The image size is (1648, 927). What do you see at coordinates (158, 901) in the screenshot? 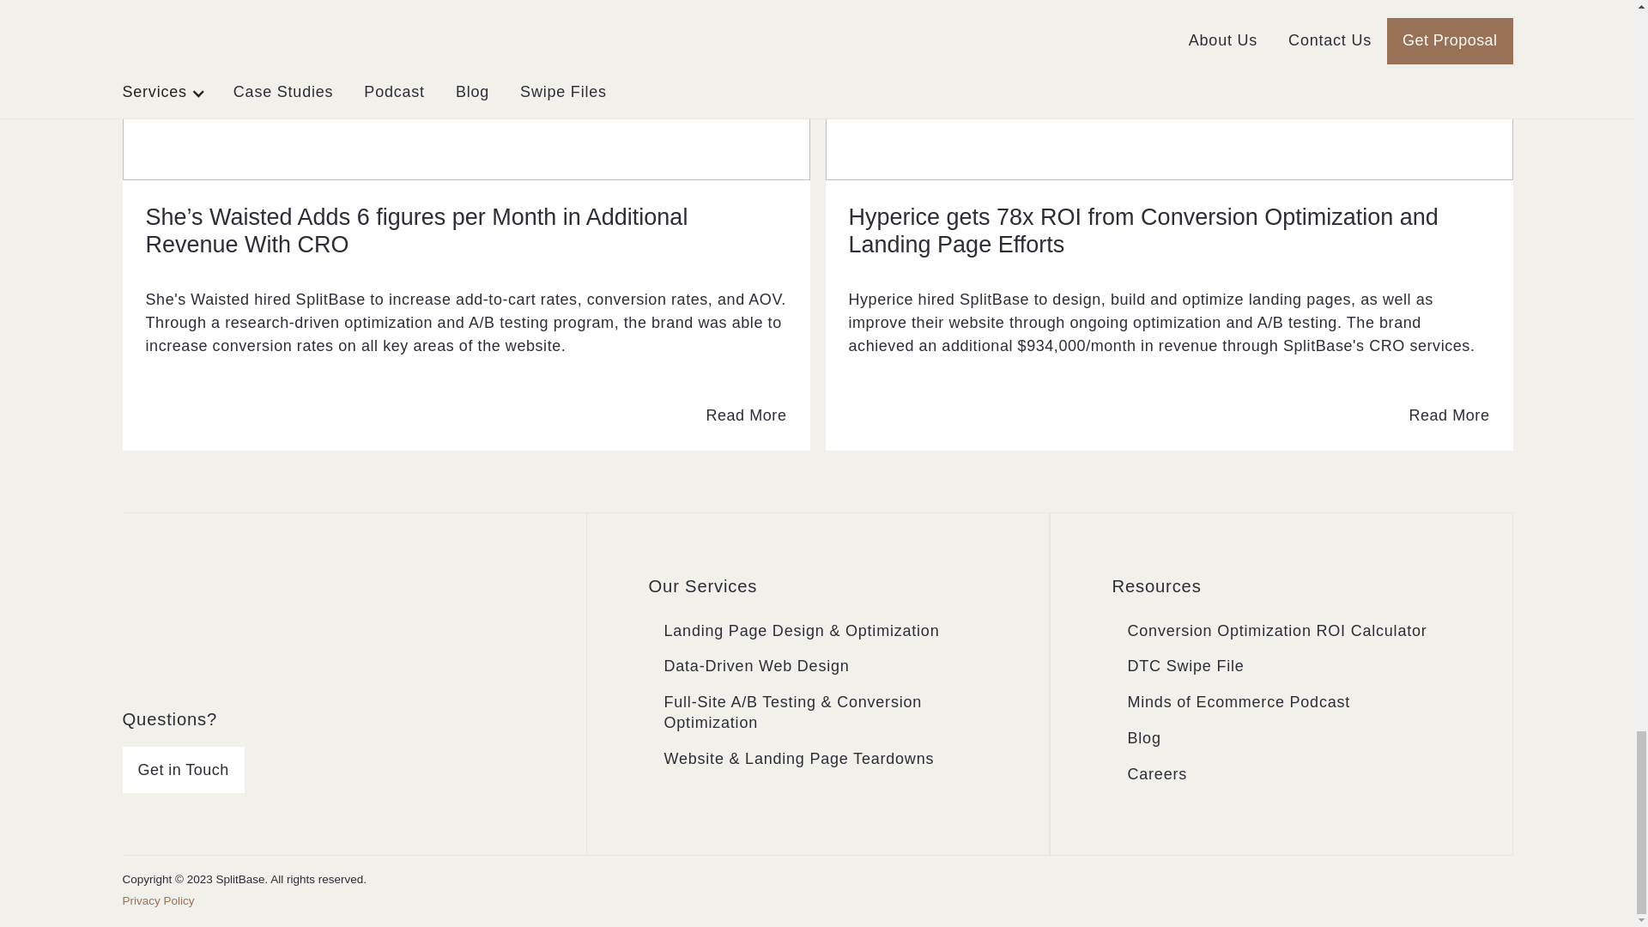
I see `Privacy Policy` at bounding box center [158, 901].